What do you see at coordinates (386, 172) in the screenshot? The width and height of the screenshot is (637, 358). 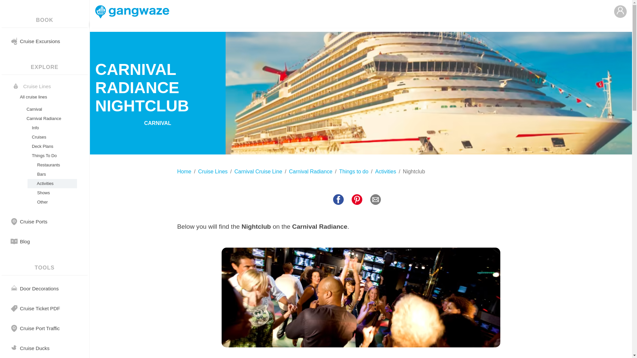 I see `Activities` at bounding box center [386, 172].